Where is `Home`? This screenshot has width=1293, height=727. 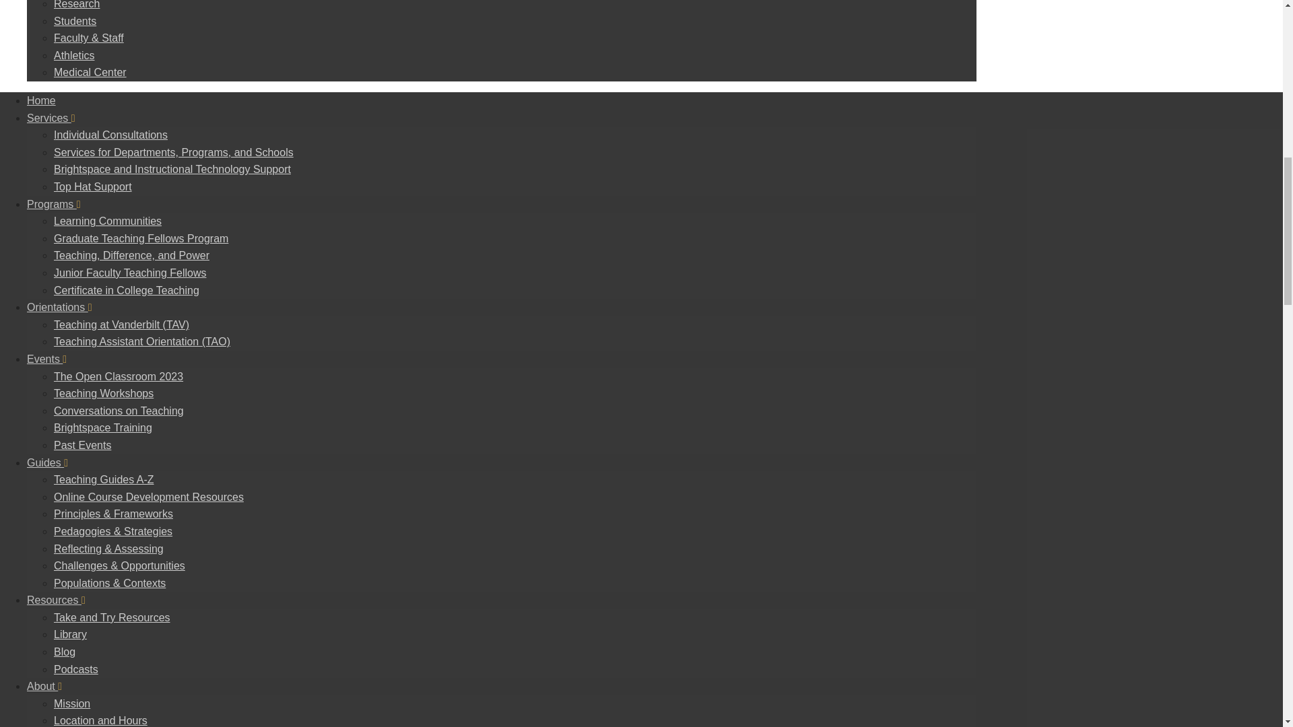
Home is located at coordinates (41, 100).